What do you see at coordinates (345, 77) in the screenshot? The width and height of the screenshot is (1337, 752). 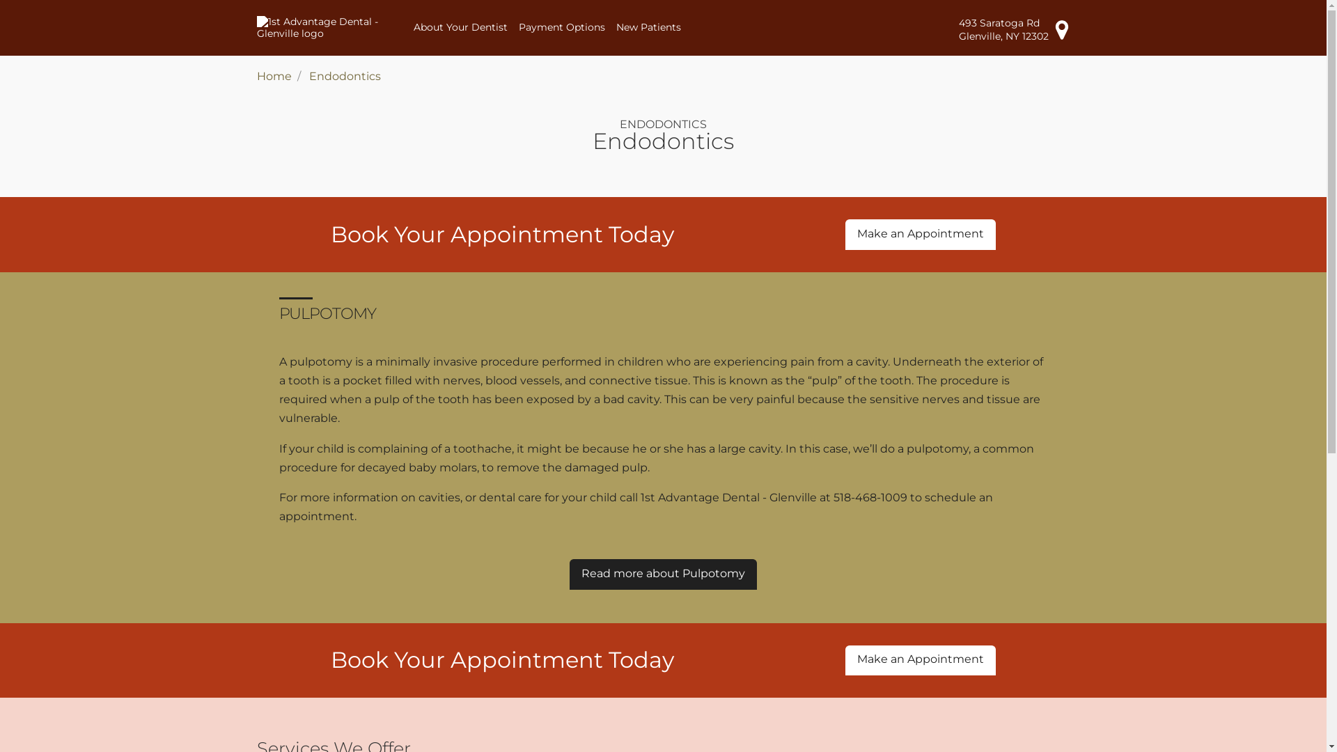 I see `Endodontics` at bounding box center [345, 77].